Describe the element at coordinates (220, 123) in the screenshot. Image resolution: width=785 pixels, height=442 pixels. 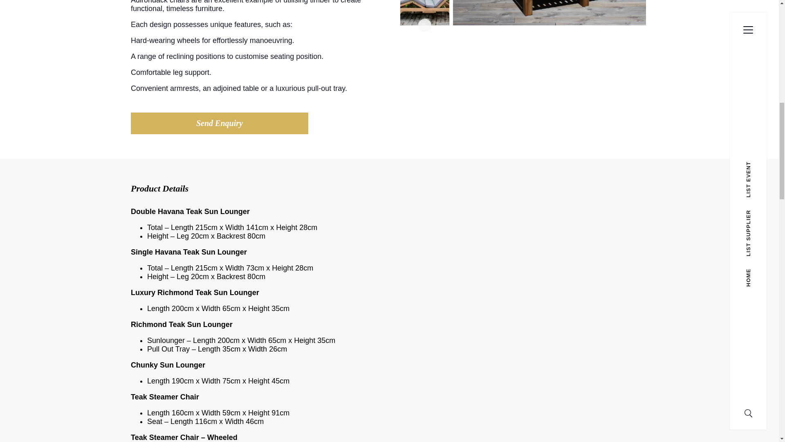
I see `Send Enquiry` at that location.